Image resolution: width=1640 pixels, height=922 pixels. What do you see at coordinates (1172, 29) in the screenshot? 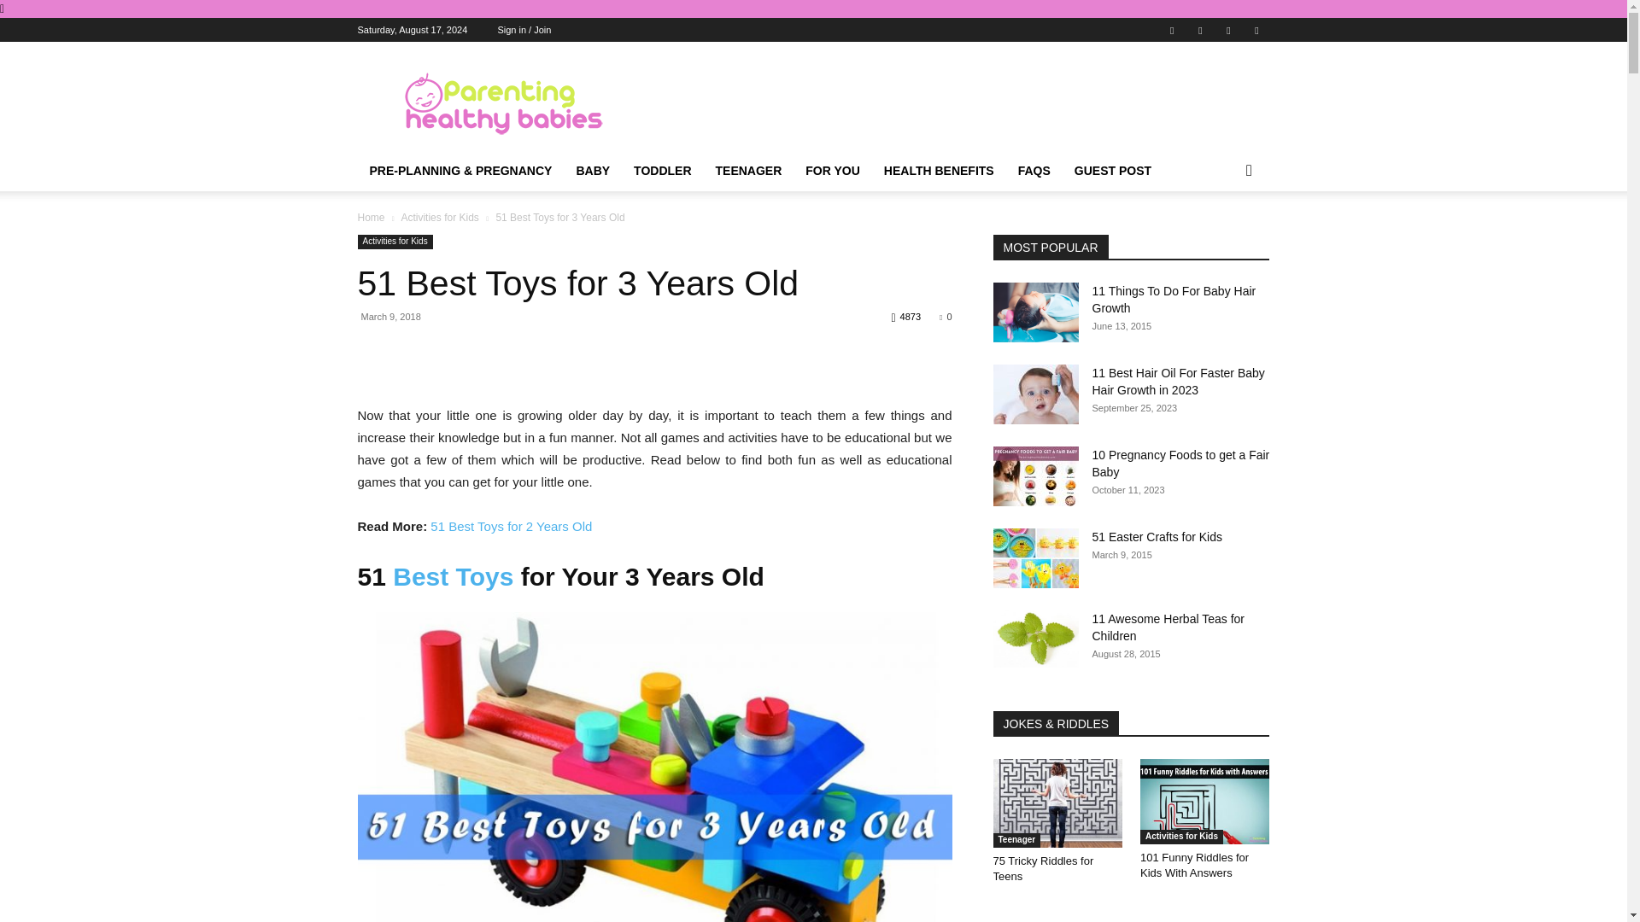
I see `Facebook` at bounding box center [1172, 29].